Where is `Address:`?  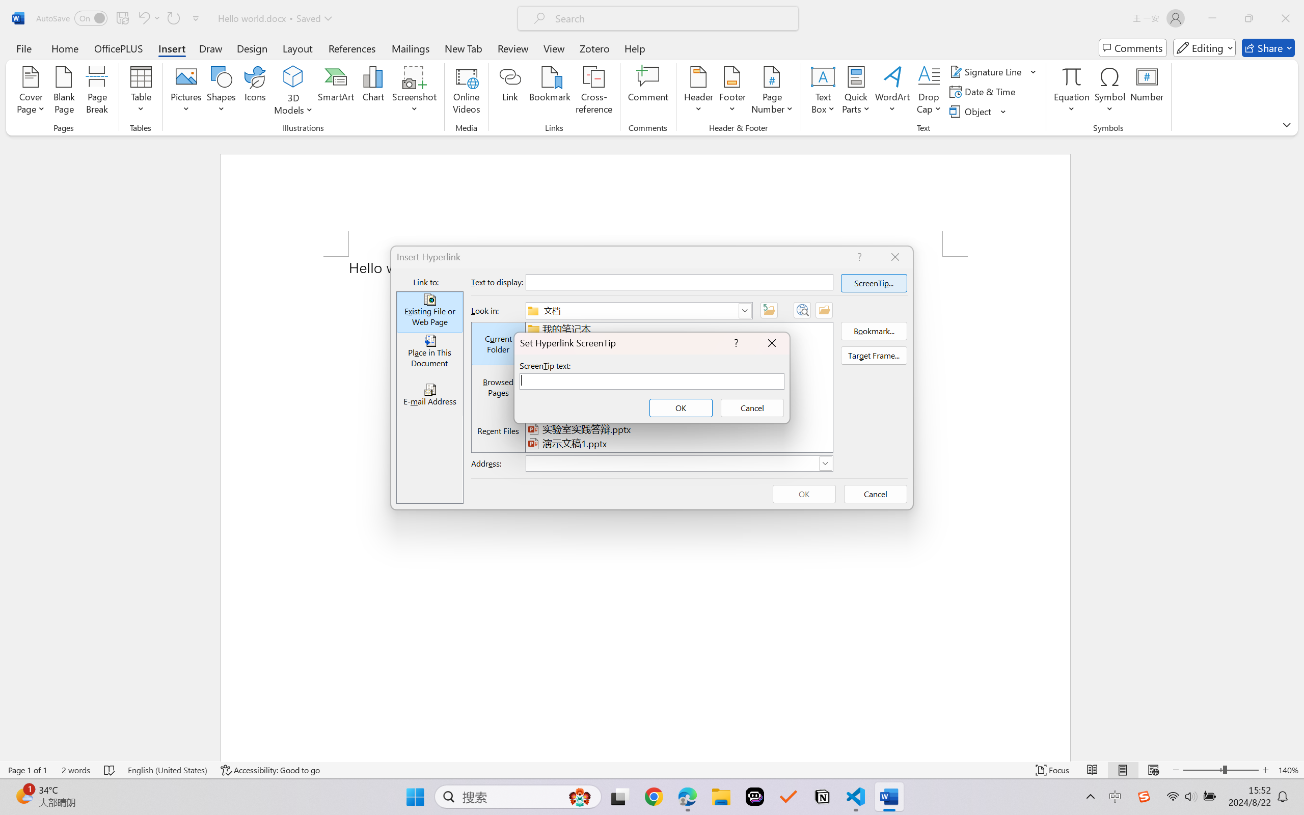
Address: is located at coordinates (679, 464).